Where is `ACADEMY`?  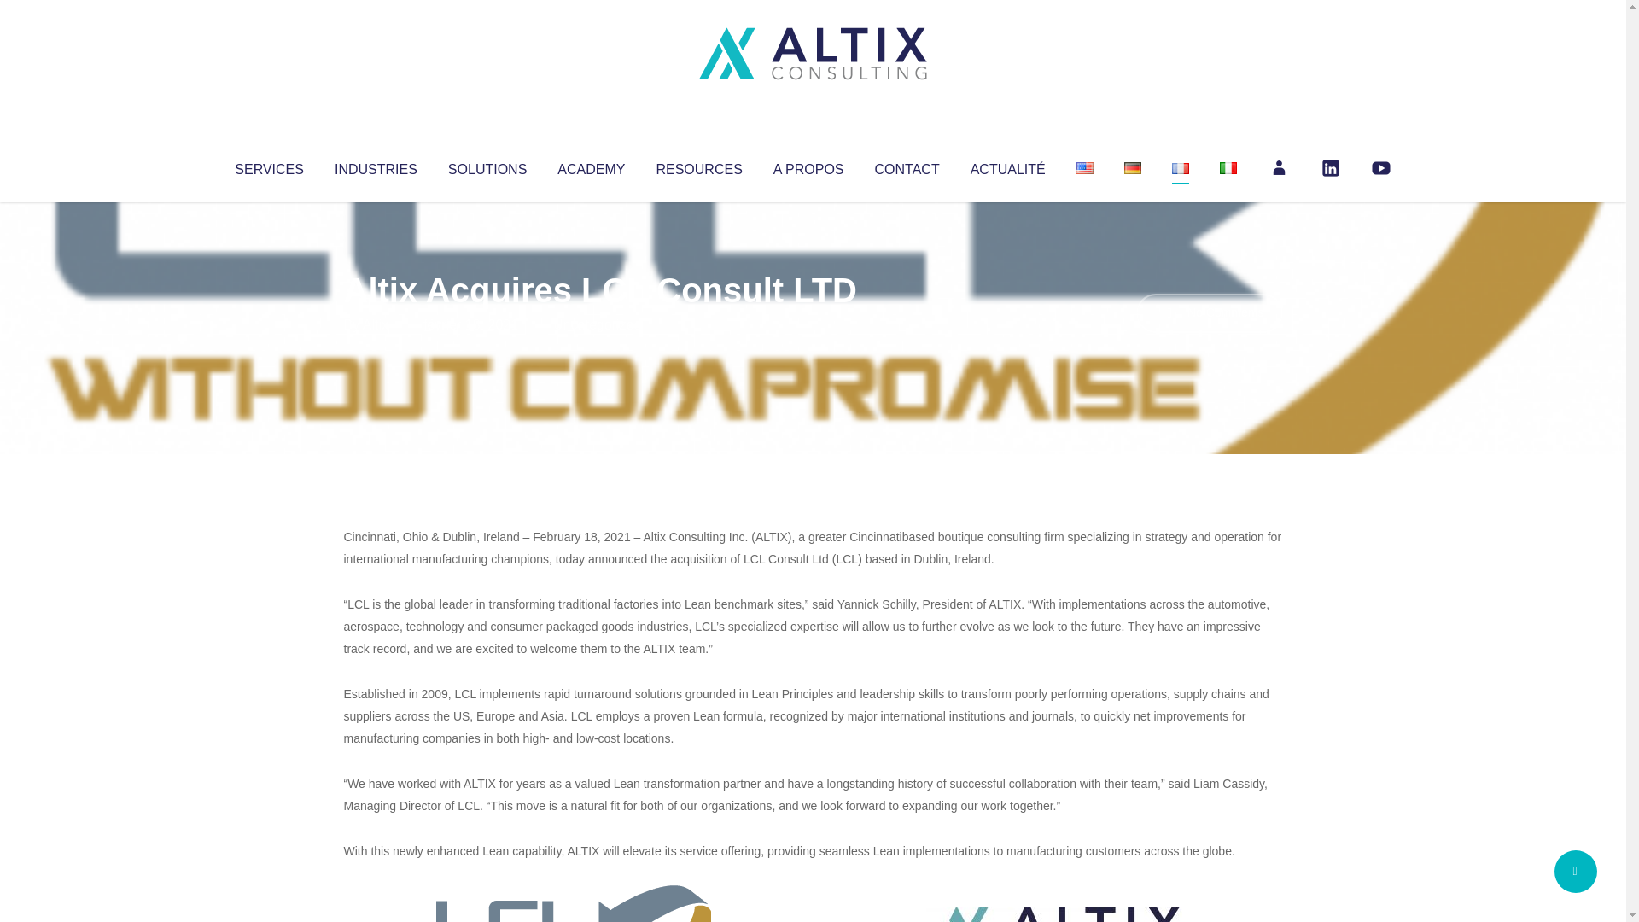 ACADEMY is located at coordinates (591, 166).